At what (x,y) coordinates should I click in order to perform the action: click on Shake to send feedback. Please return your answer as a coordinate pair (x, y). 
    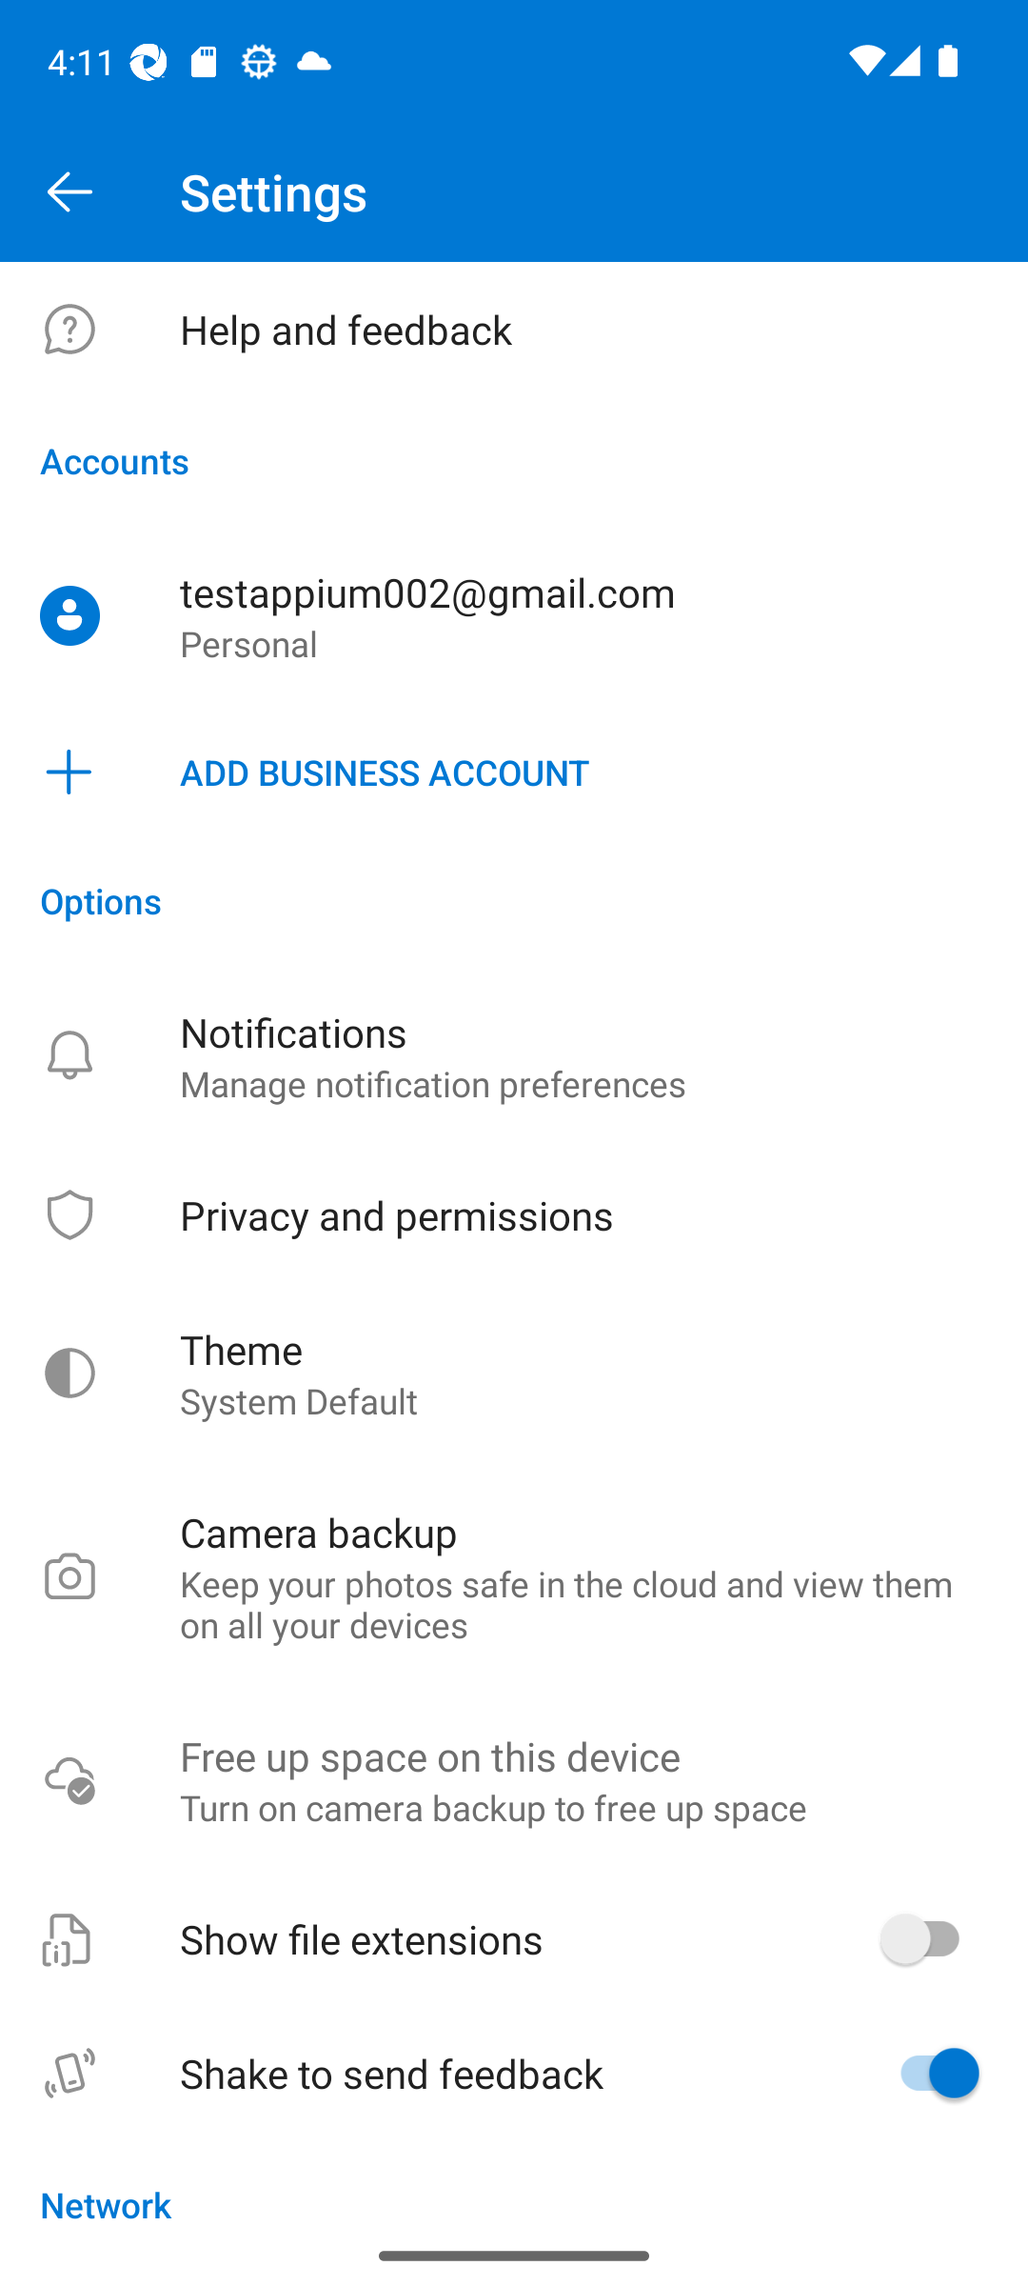
    Looking at the image, I should click on (514, 2073).